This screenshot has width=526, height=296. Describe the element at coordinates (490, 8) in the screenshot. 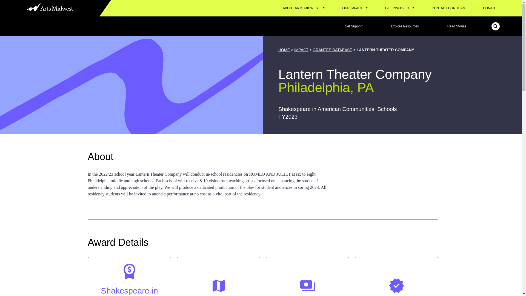

I see `DONATE` at that location.